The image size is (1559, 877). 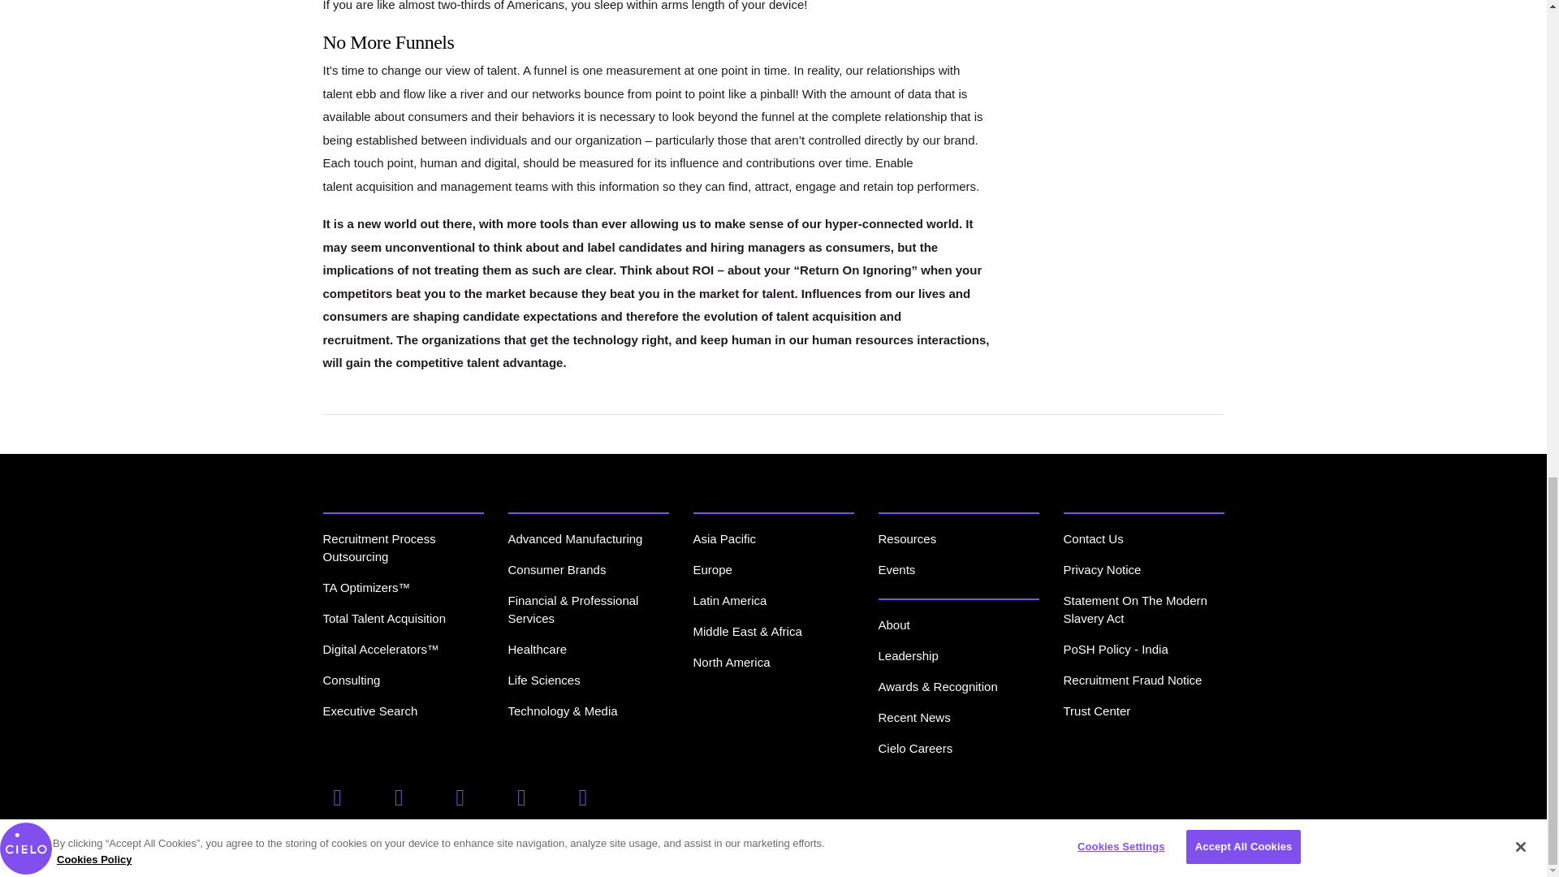 What do you see at coordinates (464, 797) in the screenshot?
I see `LinkedIn` at bounding box center [464, 797].